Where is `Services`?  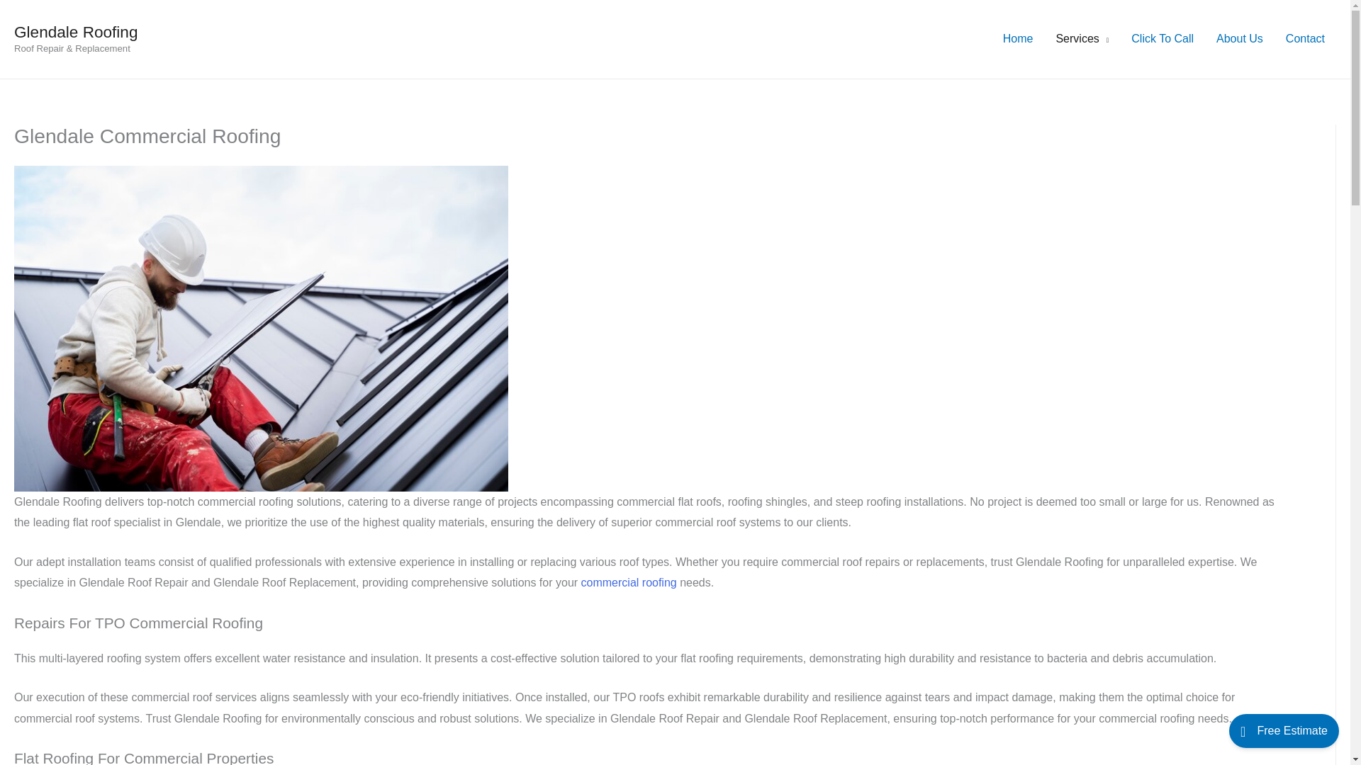 Services is located at coordinates (1082, 38).